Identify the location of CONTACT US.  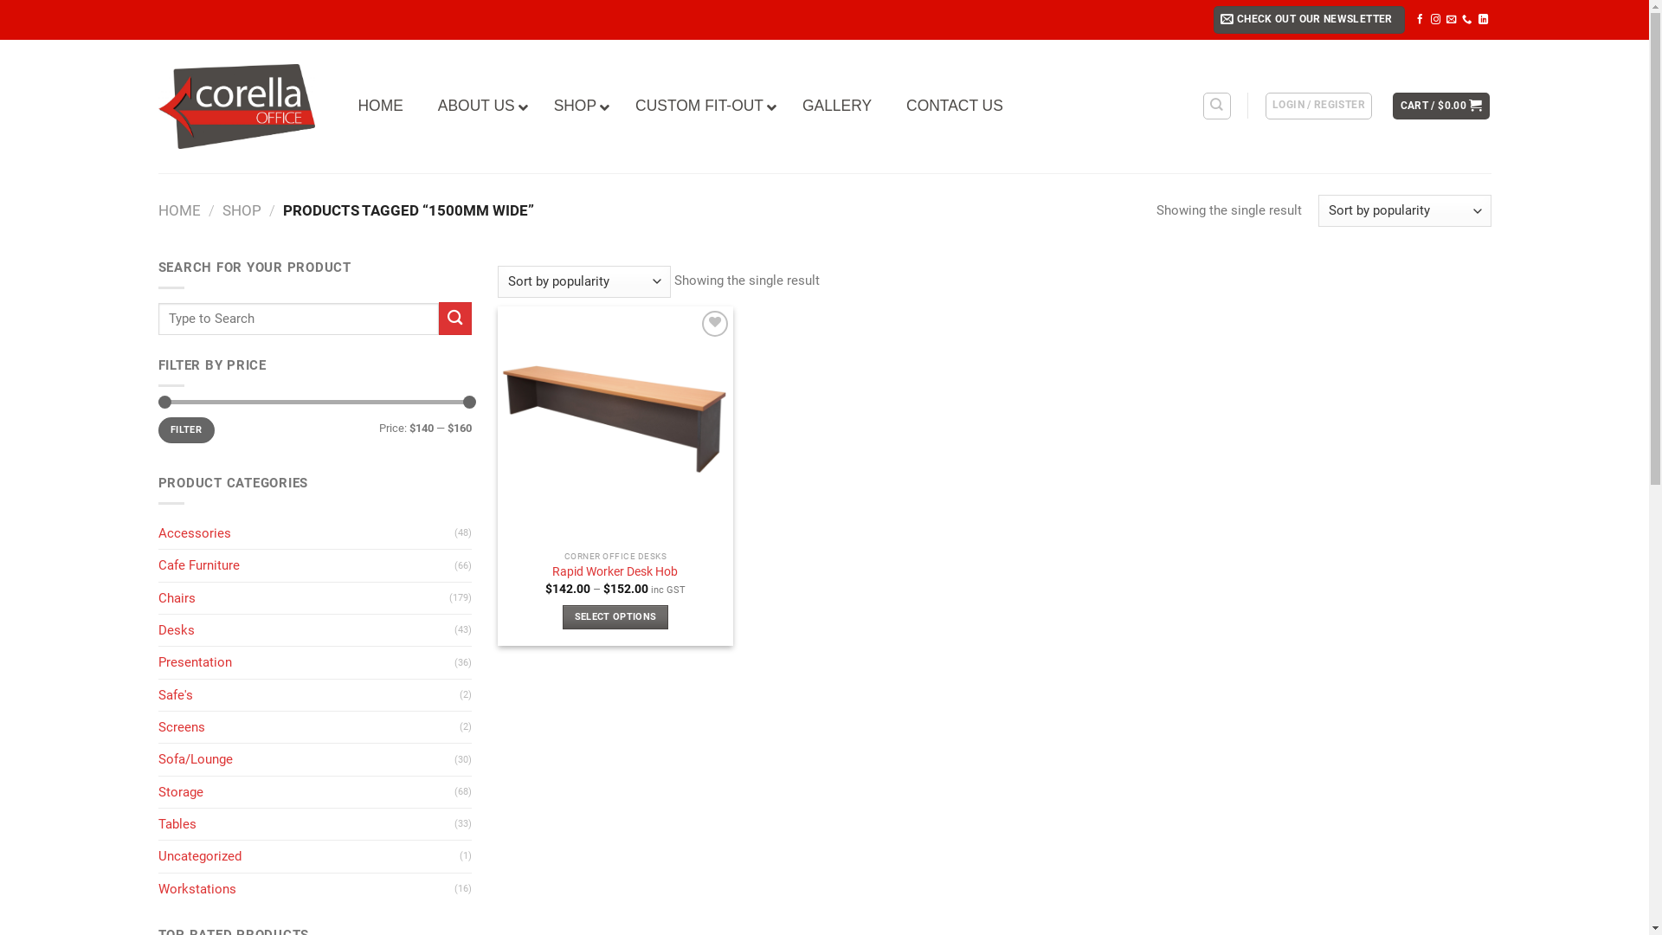
(955, 106).